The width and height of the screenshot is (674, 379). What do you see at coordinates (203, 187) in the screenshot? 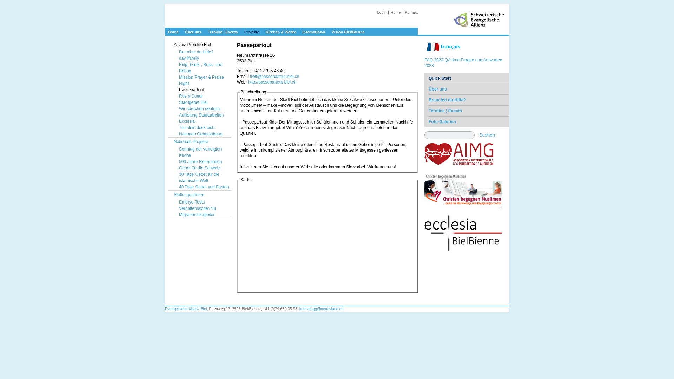
I see `40 Tage Gebet und Fasten` at bounding box center [203, 187].